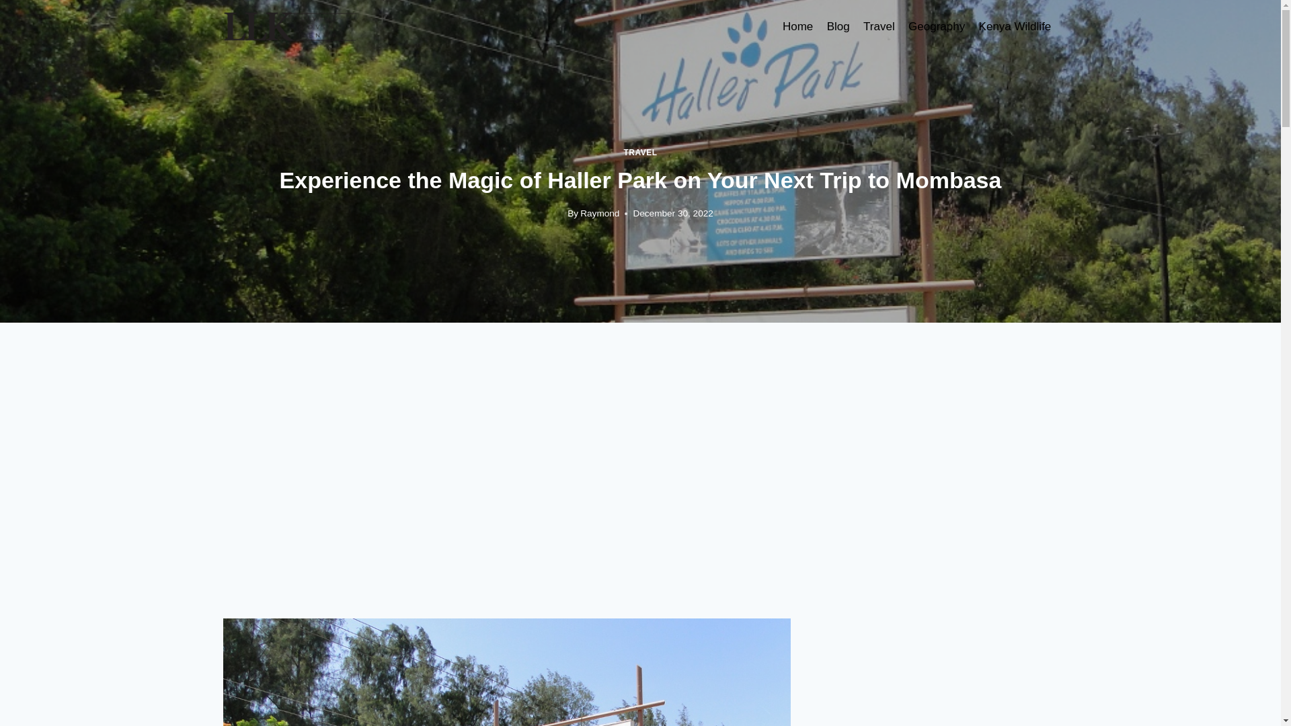  Describe the element at coordinates (936, 27) in the screenshot. I see `Geography` at that location.